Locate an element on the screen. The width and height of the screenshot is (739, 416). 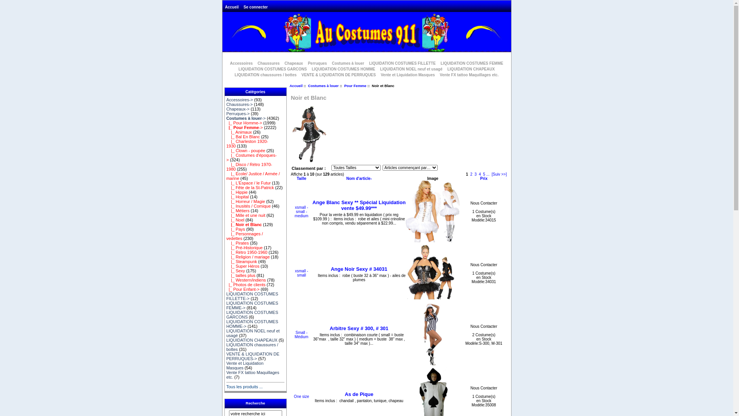
xsmall - small is located at coordinates (301, 273).